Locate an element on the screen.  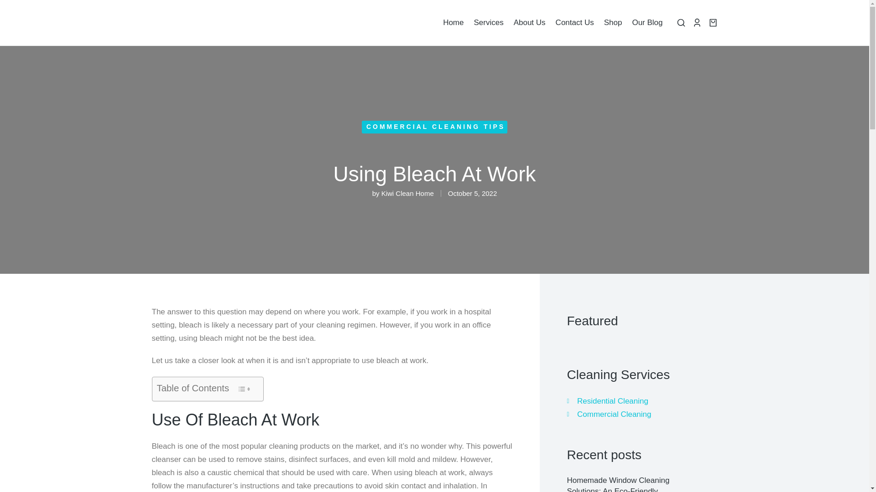
COMMERCIAL CLEANING TIPS is located at coordinates (435, 127).